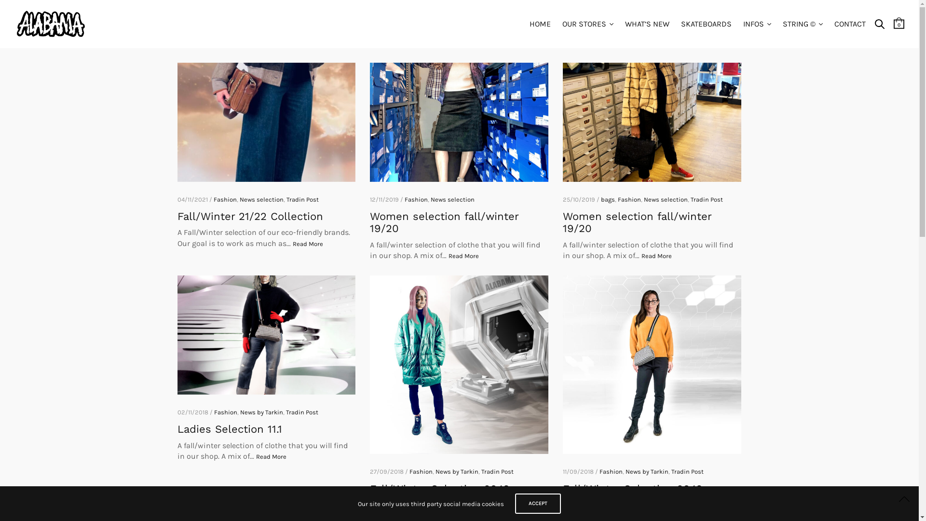 Image resolution: width=926 pixels, height=521 pixels. What do you see at coordinates (707, 200) in the screenshot?
I see `Tradin Post` at bounding box center [707, 200].